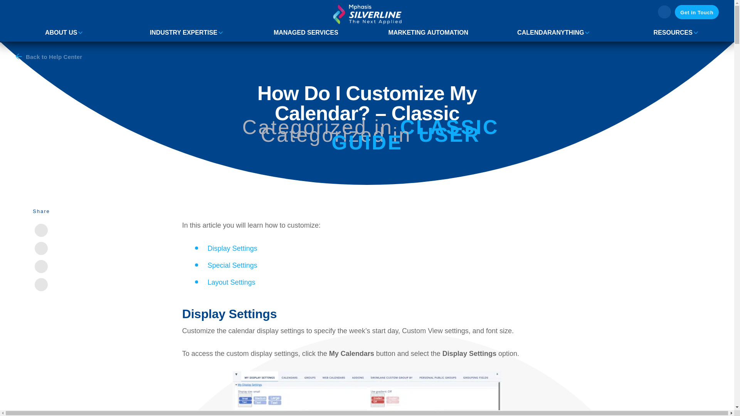 The image size is (740, 416). Describe the element at coordinates (61, 32) in the screenshot. I see `ABOUT US` at that location.